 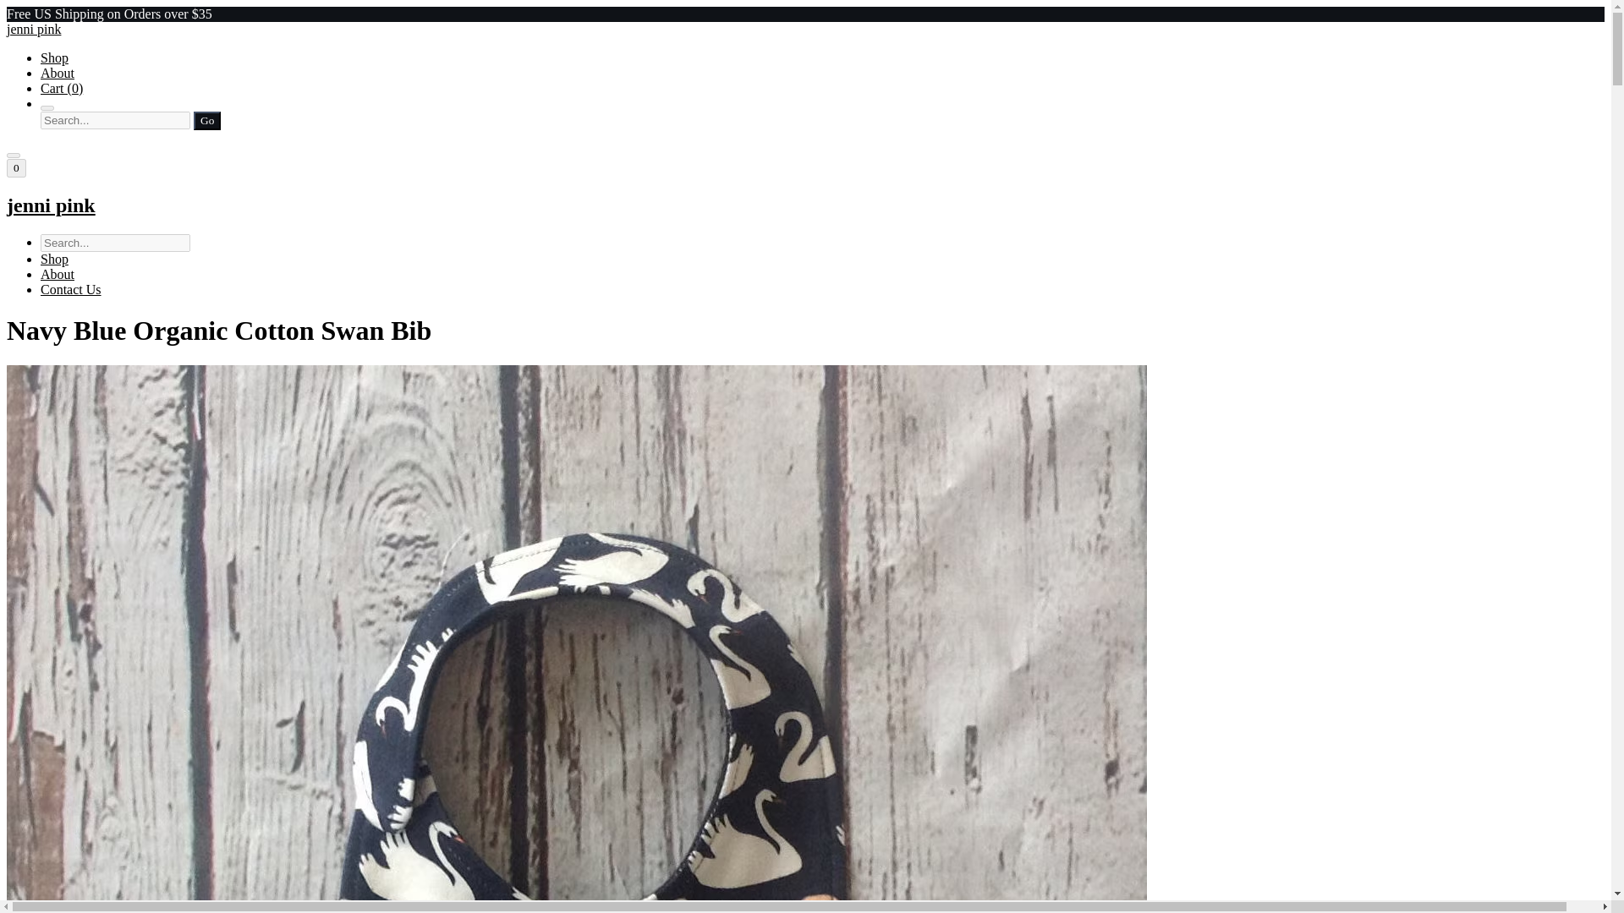 What do you see at coordinates (58, 274) in the screenshot?
I see `About` at bounding box center [58, 274].